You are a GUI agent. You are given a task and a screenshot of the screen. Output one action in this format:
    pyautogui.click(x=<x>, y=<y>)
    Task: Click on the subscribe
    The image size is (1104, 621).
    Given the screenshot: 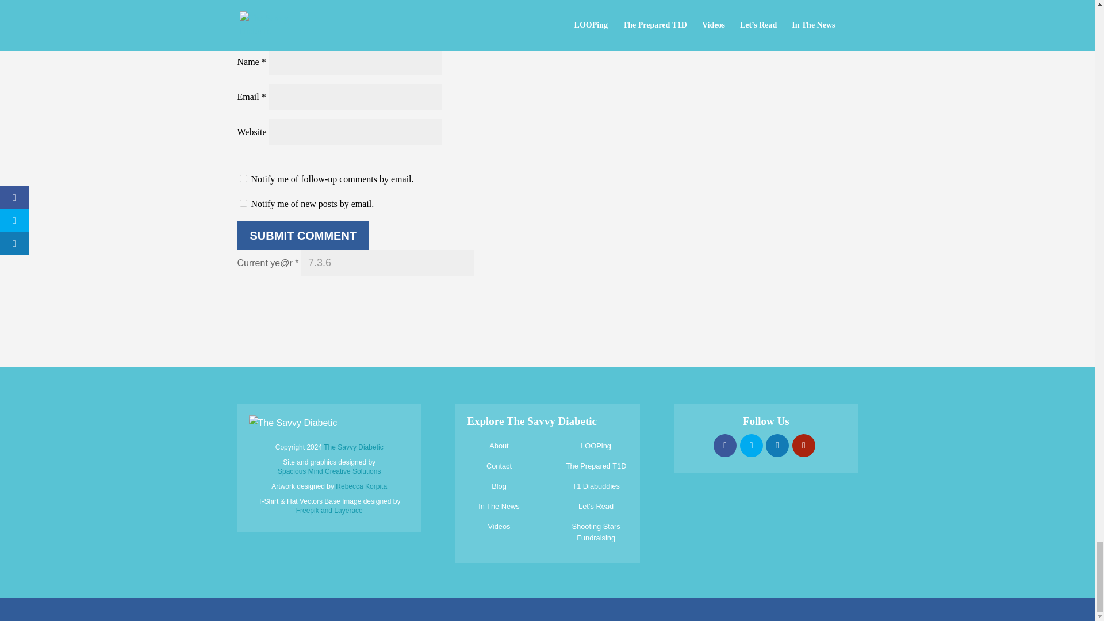 What is the action you would take?
    pyautogui.click(x=243, y=202)
    